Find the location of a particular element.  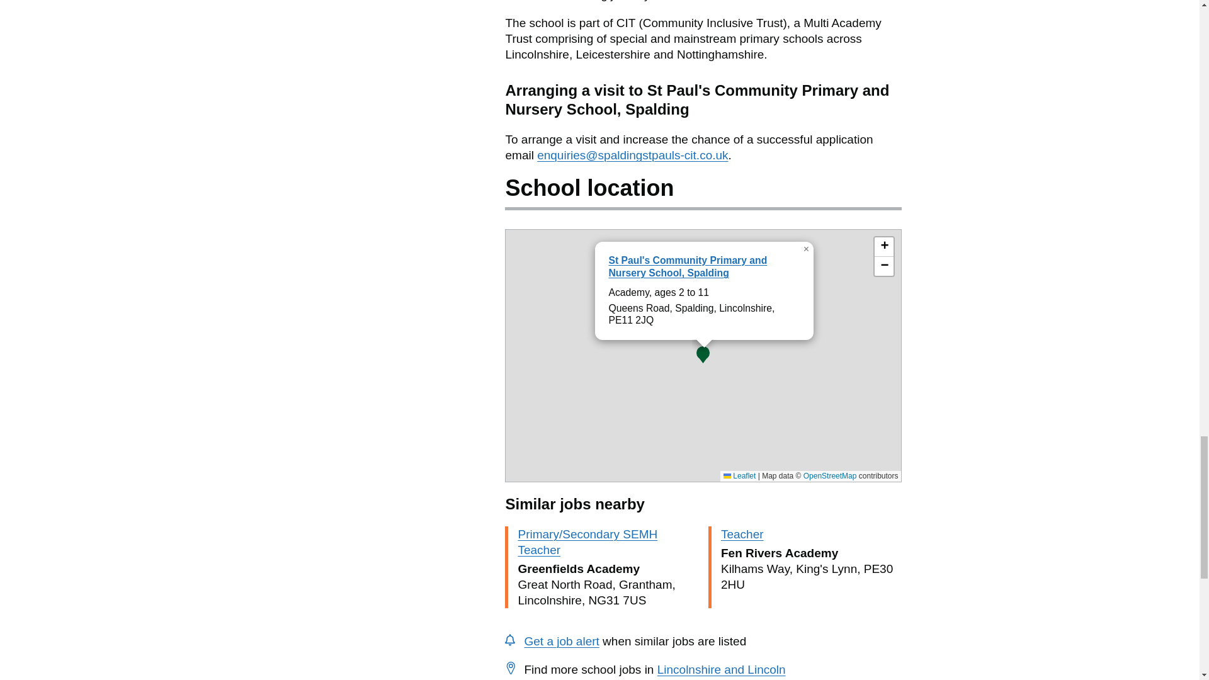

Teacher is located at coordinates (742, 534).